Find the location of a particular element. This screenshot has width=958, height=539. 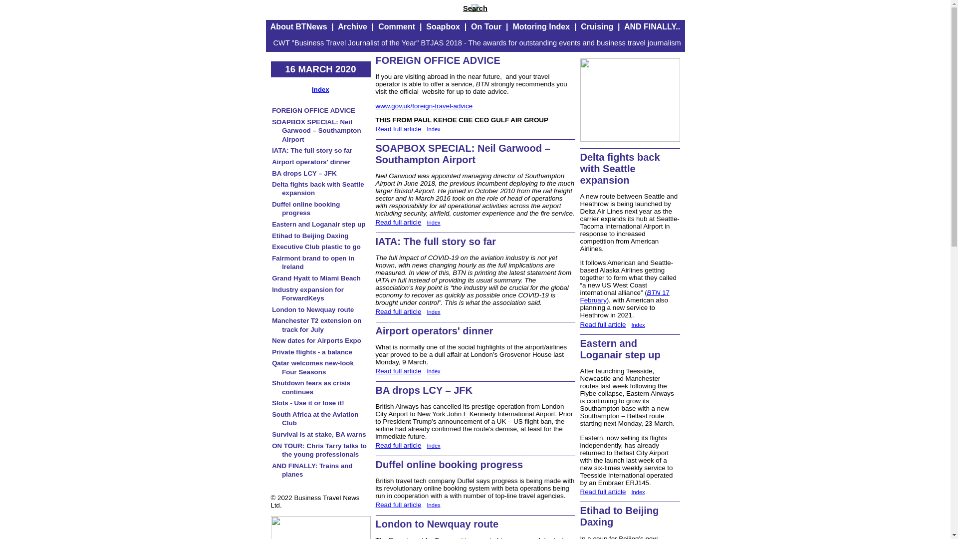

Fairmont brand to open in Ireland is located at coordinates (313, 263).